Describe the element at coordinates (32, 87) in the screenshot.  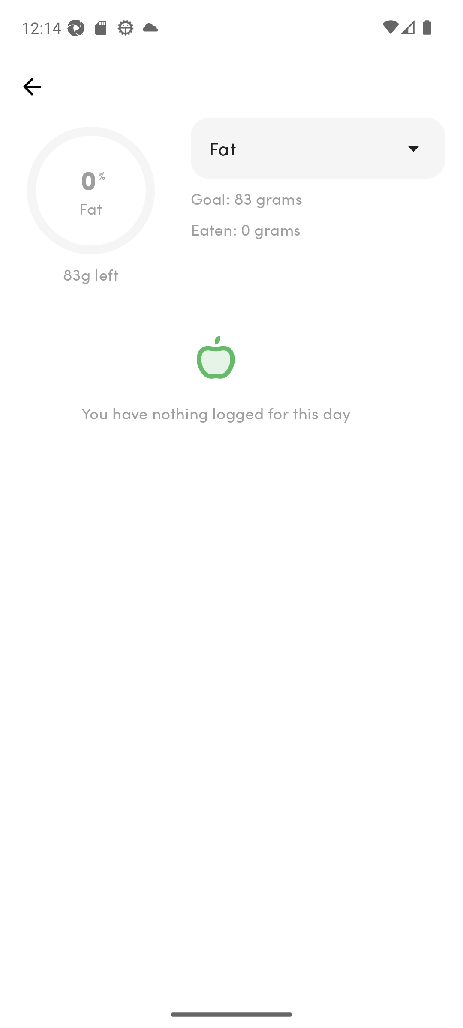
I see `top_left_action` at that location.